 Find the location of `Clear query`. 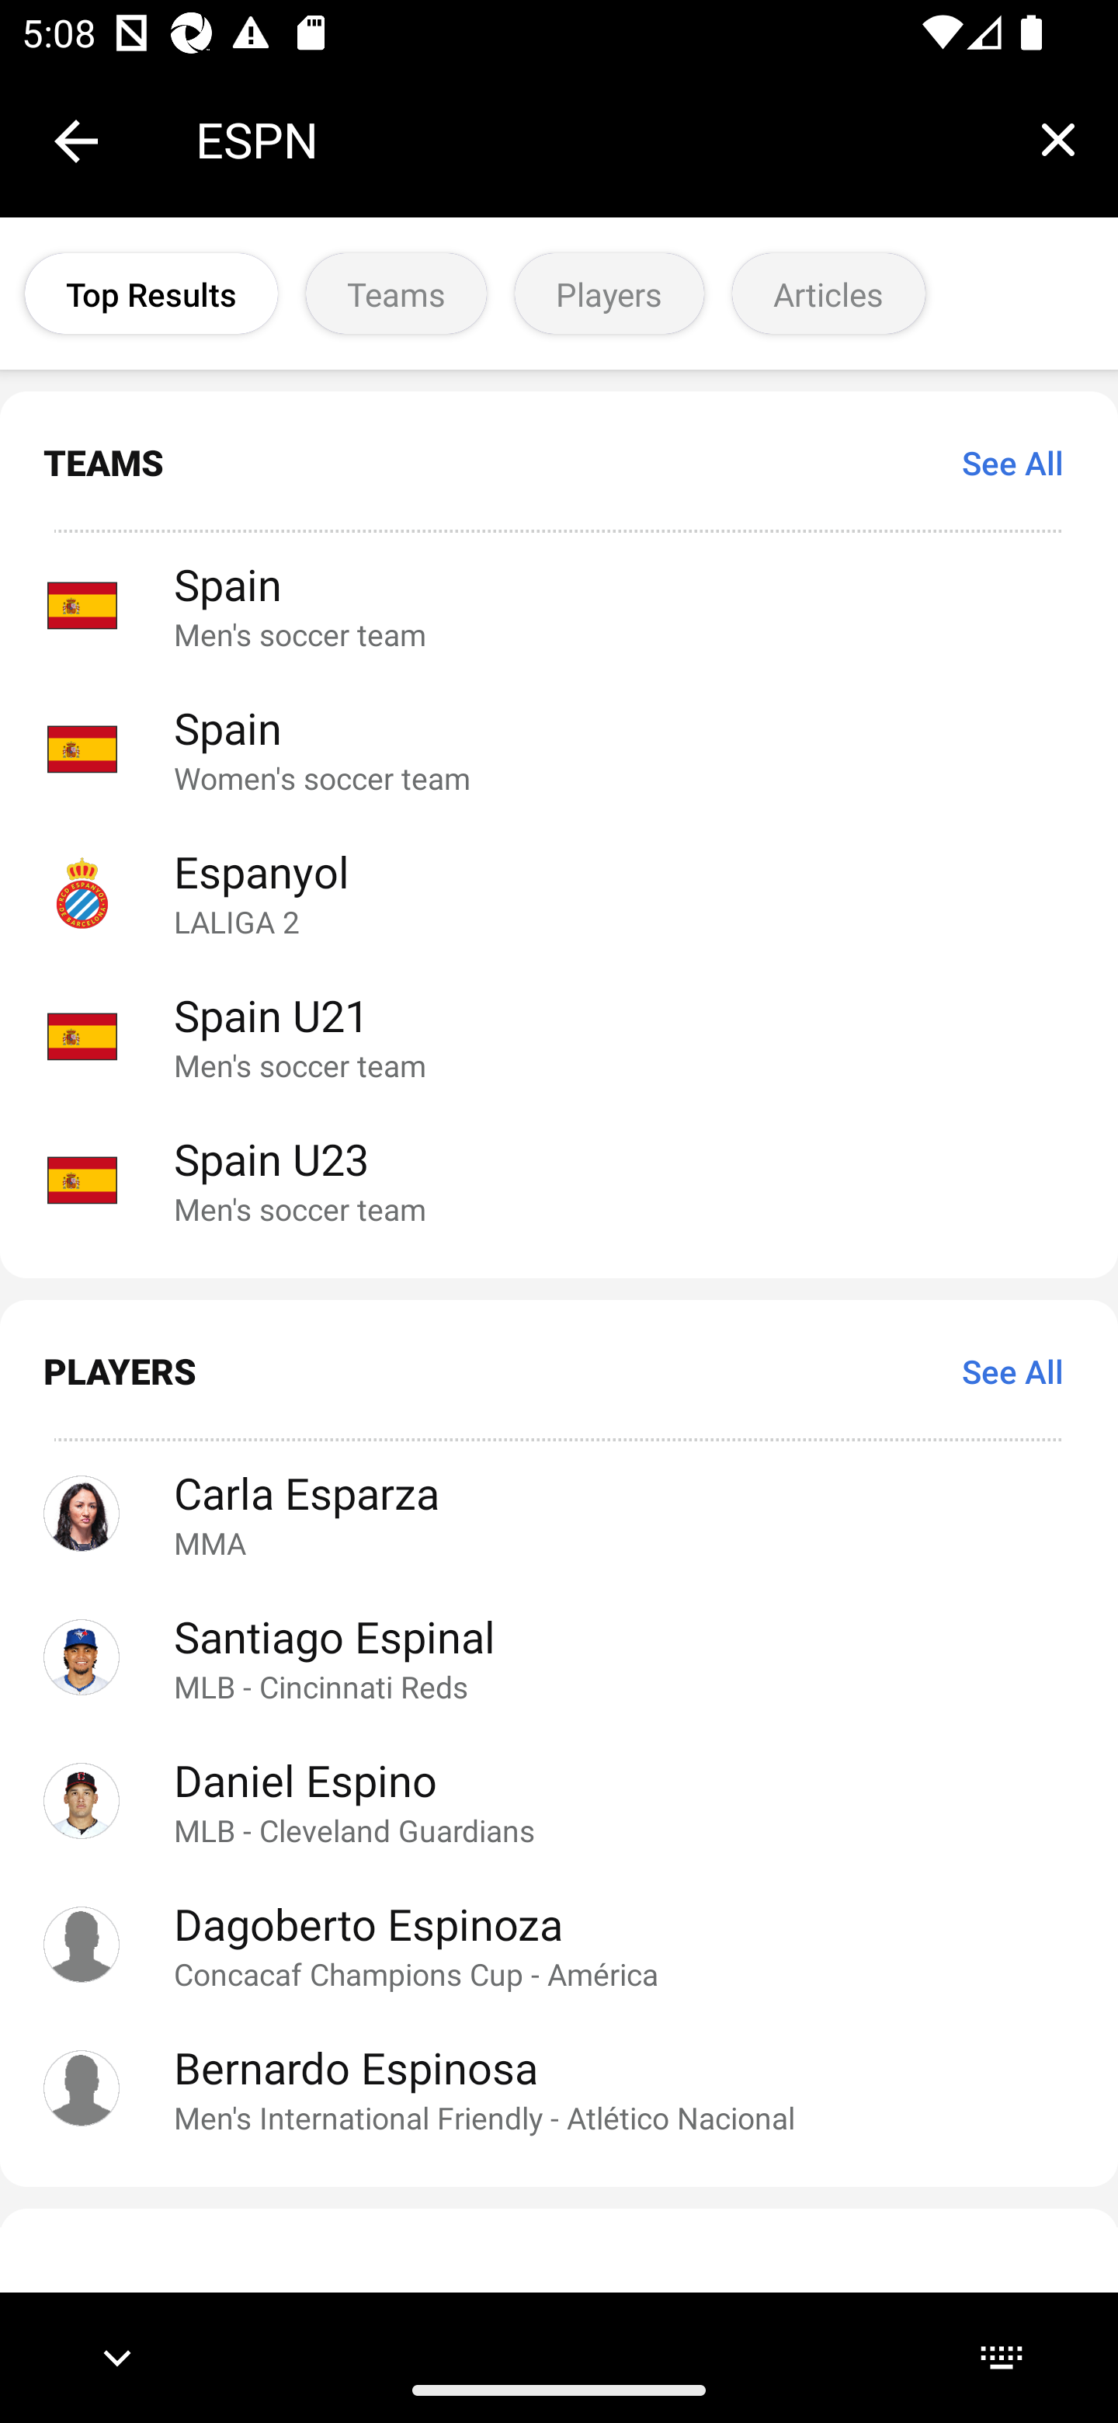

Clear query is located at coordinates (1057, 139).